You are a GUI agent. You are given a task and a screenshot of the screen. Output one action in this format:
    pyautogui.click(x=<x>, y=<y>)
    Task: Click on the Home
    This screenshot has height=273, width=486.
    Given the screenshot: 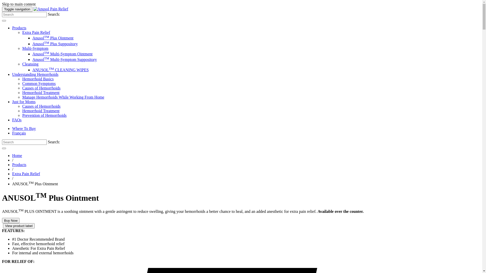 What is the action you would take?
    pyautogui.click(x=17, y=155)
    